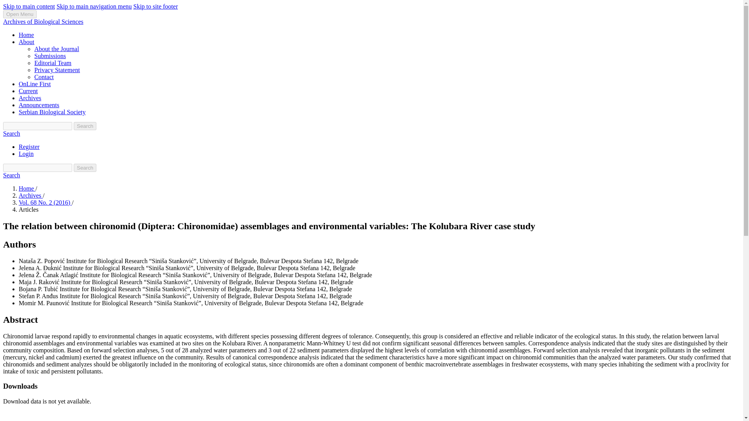  What do you see at coordinates (30, 195) in the screenshot?
I see `Archives` at bounding box center [30, 195].